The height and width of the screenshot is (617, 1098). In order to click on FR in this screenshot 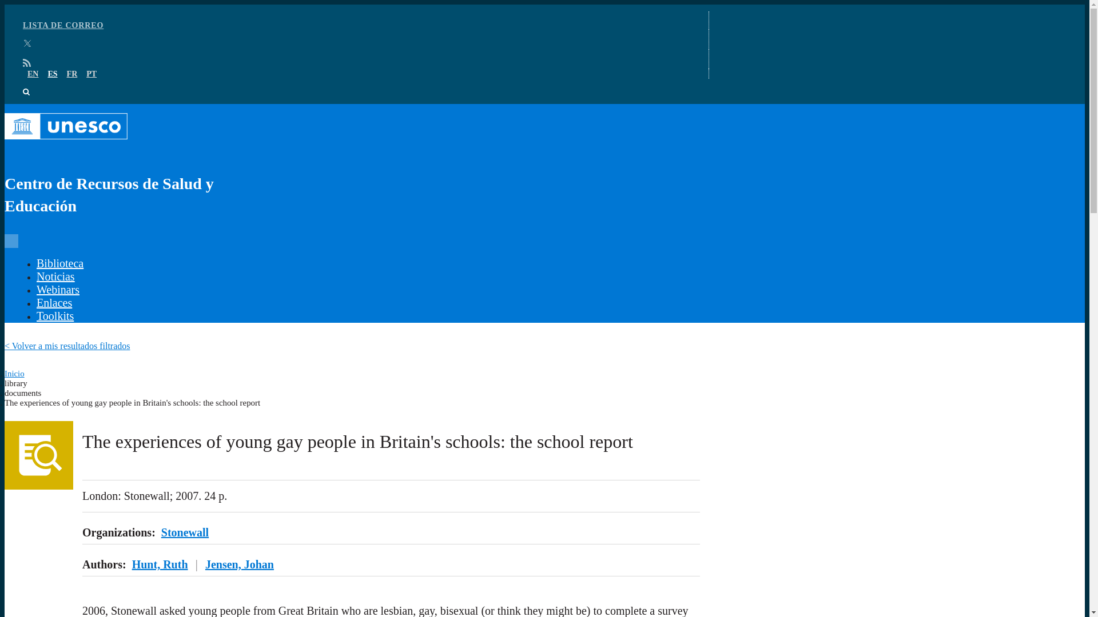, I will do `click(72, 74)`.